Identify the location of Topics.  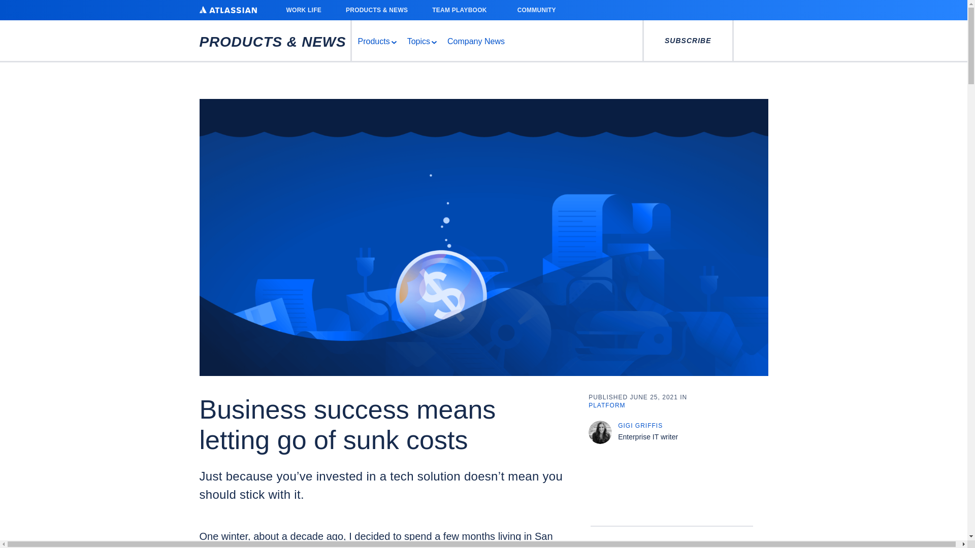
(421, 41).